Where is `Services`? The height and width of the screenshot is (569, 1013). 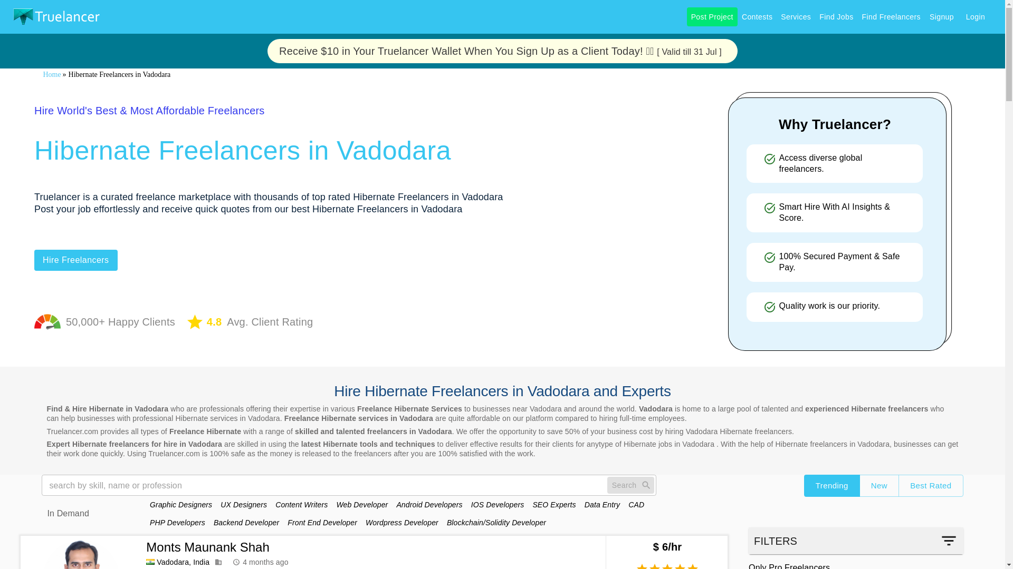 Services is located at coordinates (796, 17).